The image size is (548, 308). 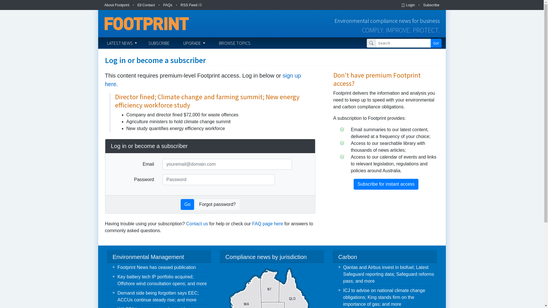 What do you see at coordinates (159, 43) in the screenshot?
I see `SUBSCRIBE` at bounding box center [159, 43].